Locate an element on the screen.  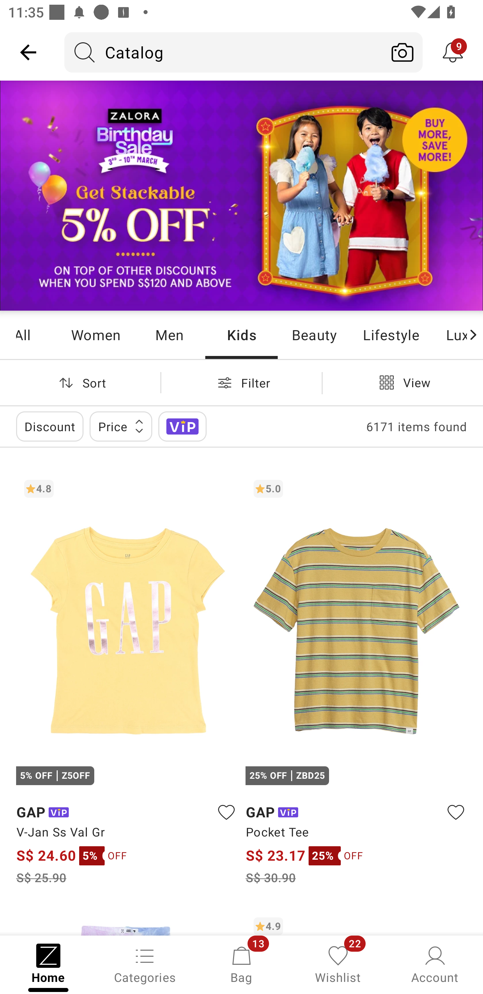
Price is located at coordinates (121, 426).